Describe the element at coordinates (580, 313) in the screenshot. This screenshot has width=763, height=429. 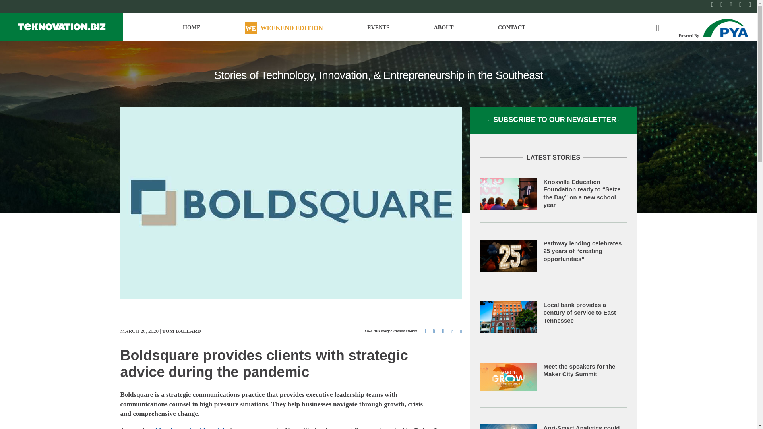
I see `Local bank provides a century of service to East Tennessee` at that location.